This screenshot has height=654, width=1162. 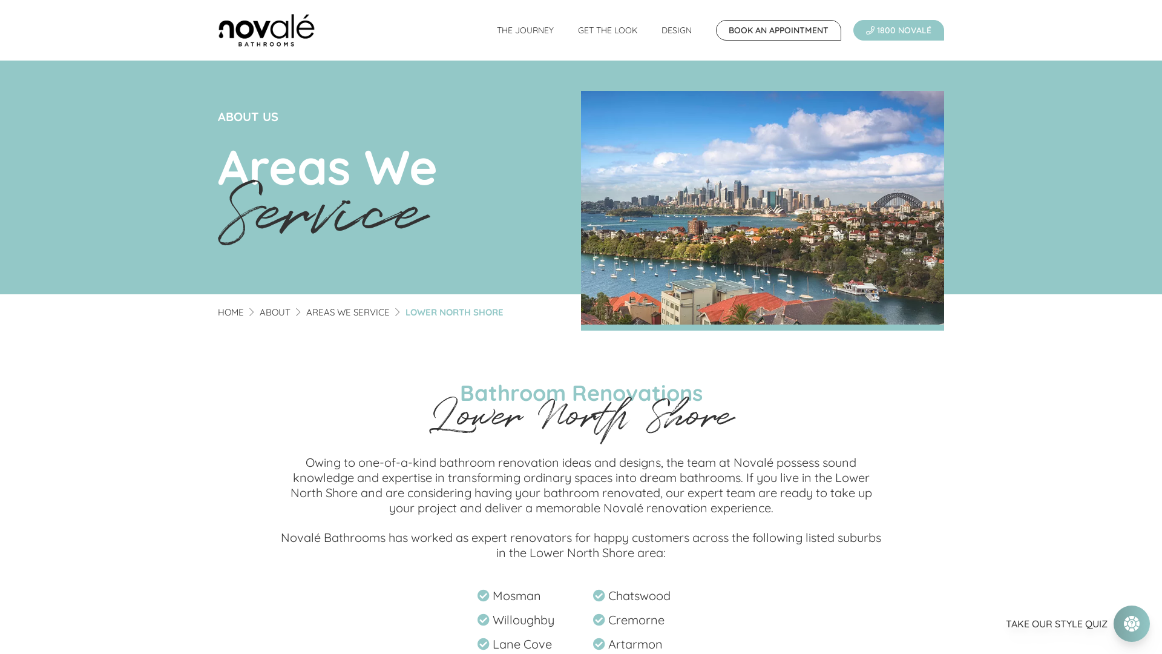 I want to click on HOME, so click(x=231, y=312).